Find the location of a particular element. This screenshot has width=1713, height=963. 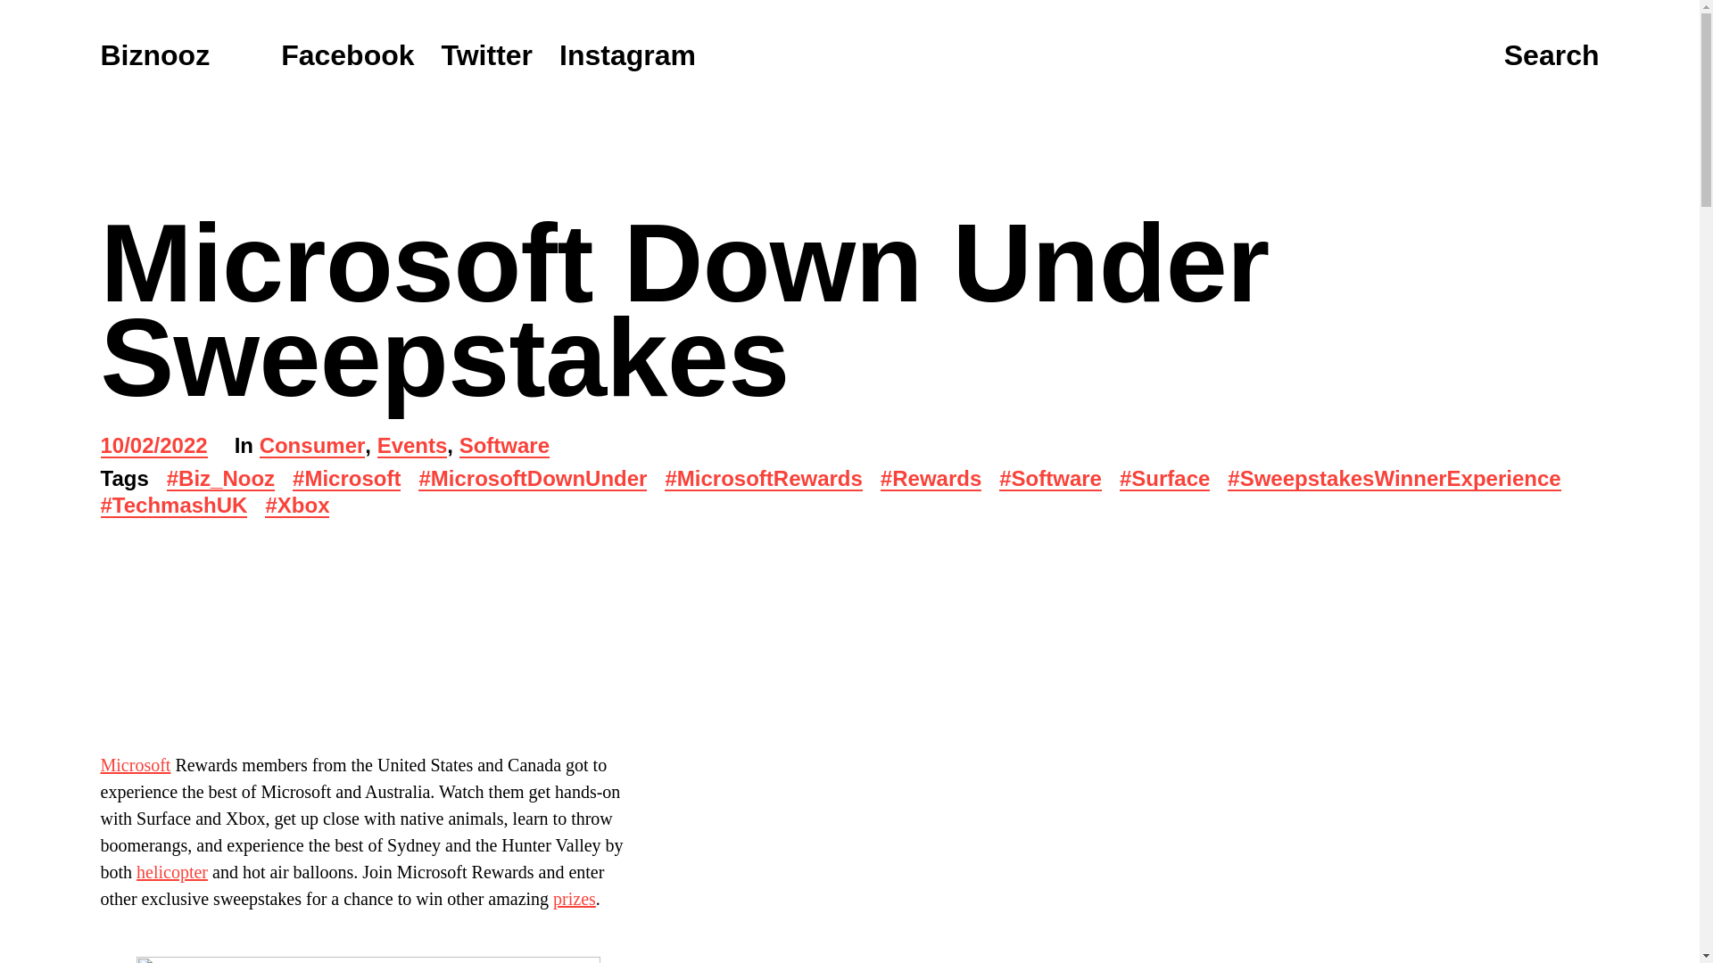

Facebook is located at coordinates (347, 55).